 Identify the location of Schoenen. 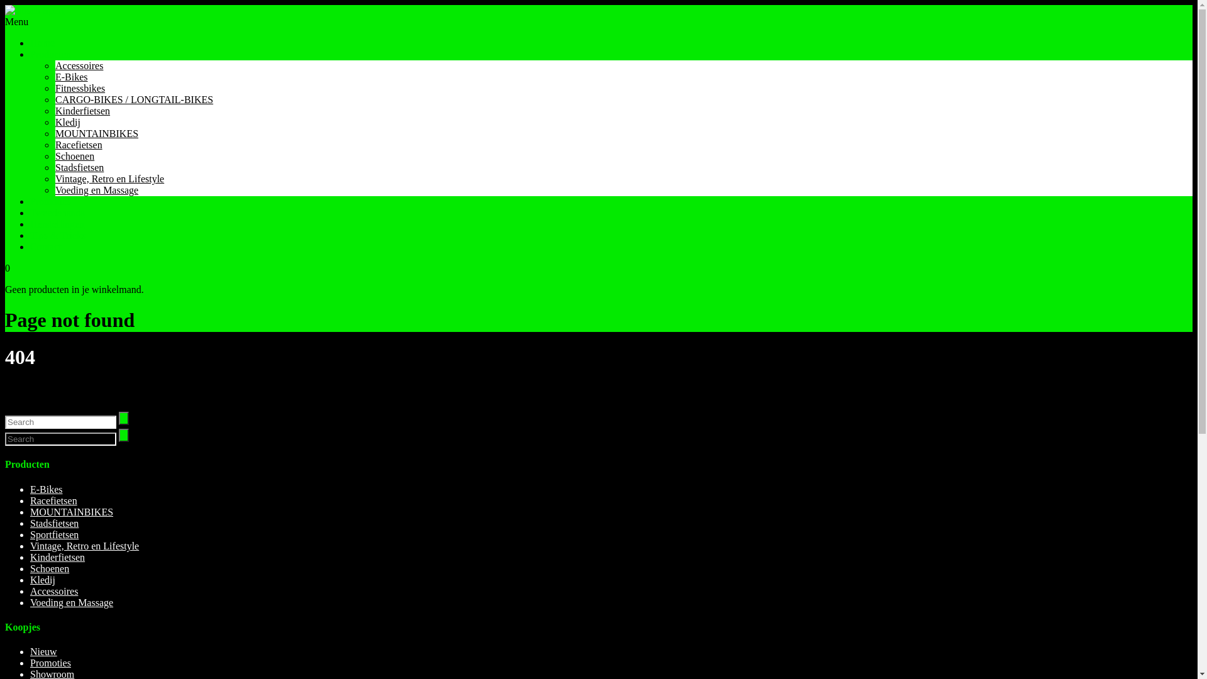
(75, 156).